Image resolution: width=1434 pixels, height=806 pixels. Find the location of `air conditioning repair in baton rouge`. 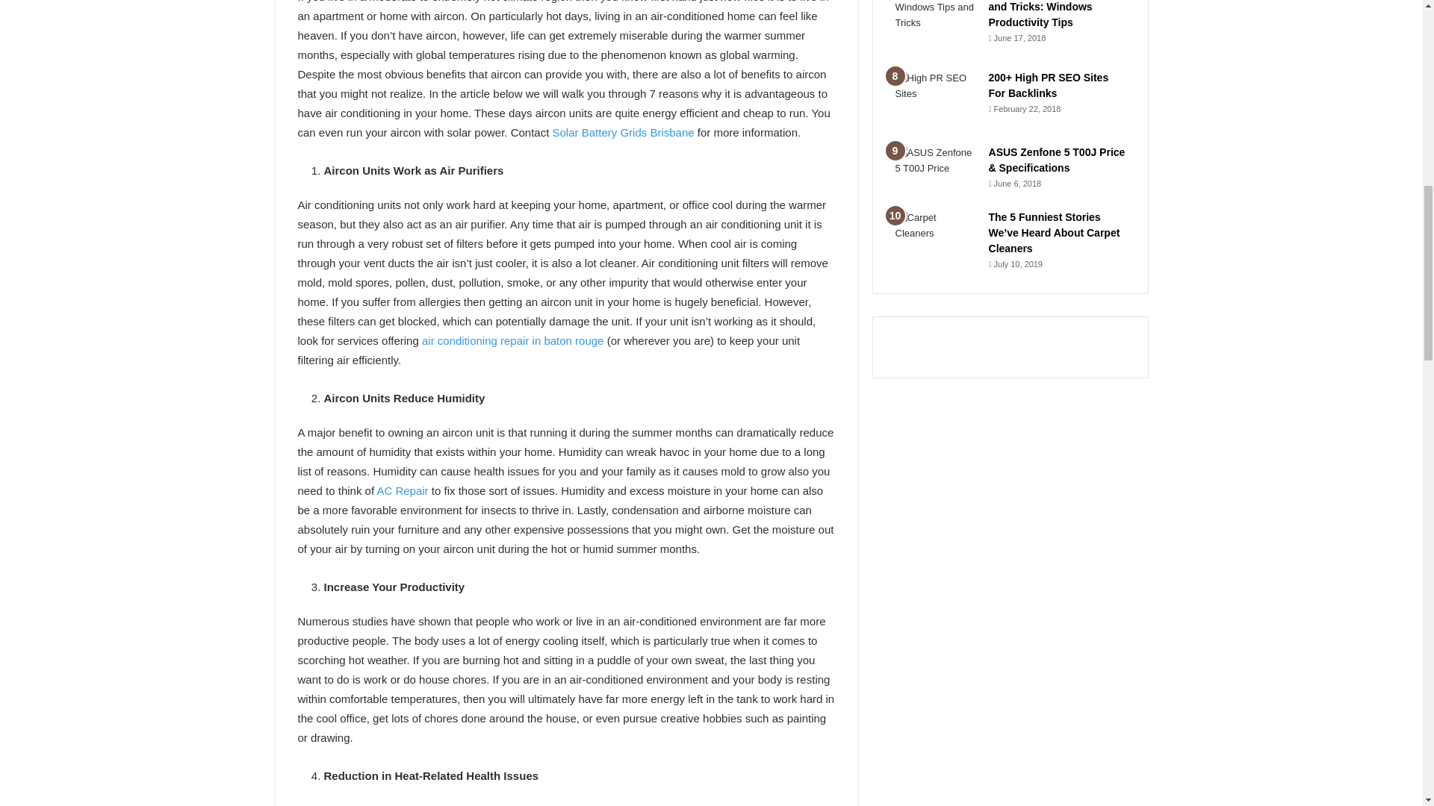

air conditioning repair in baton rouge is located at coordinates (512, 340).